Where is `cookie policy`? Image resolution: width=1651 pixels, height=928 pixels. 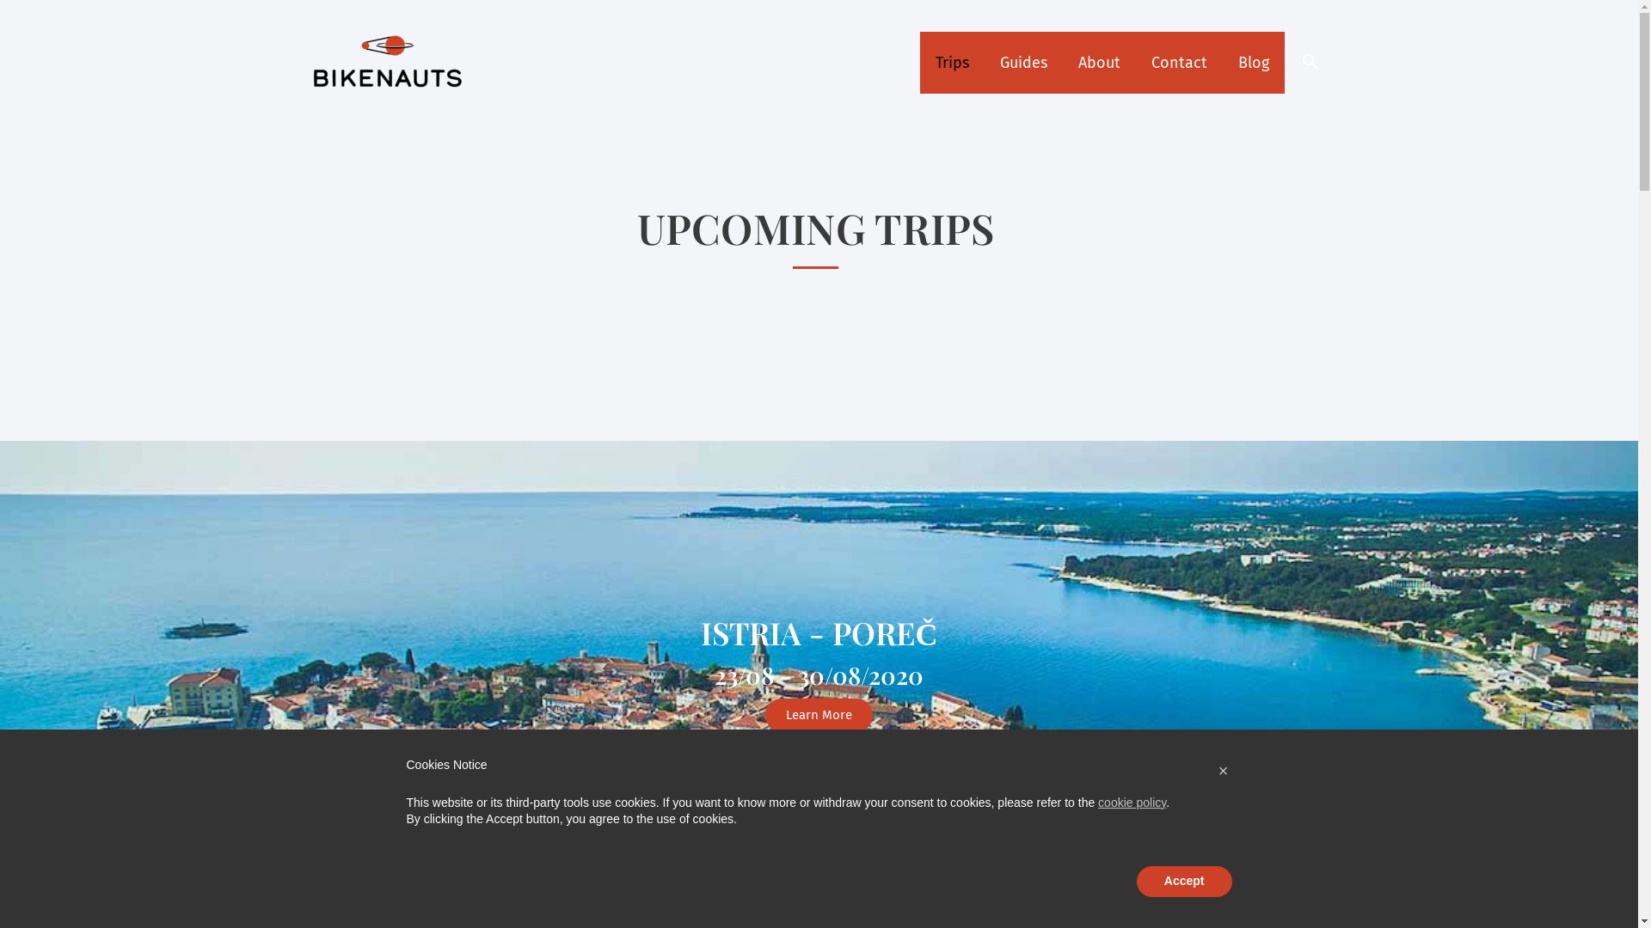
cookie policy is located at coordinates (1132, 803).